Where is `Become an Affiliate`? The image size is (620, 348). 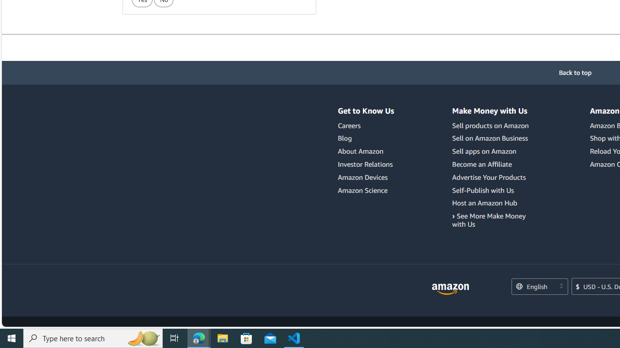 Become an Affiliate is located at coordinates (492, 164).